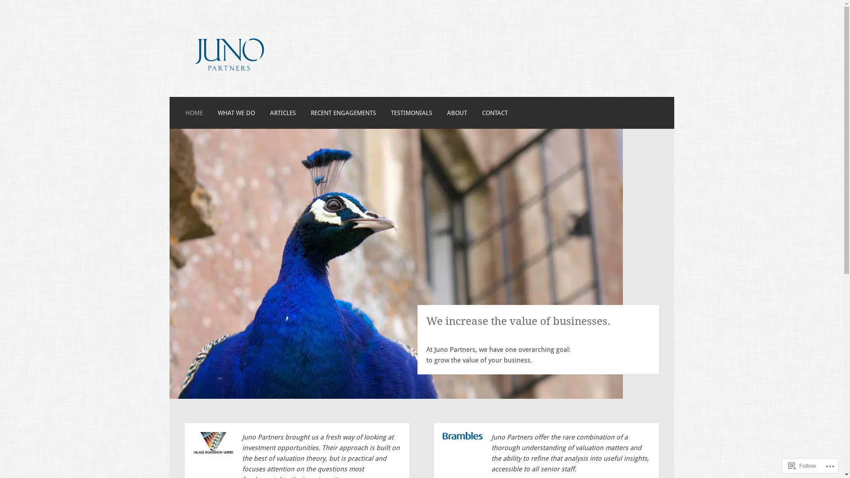 This screenshot has width=850, height=478. Describe the element at coordinates (244, 98) in the screenshot. I see `Juno Partners` at that location.